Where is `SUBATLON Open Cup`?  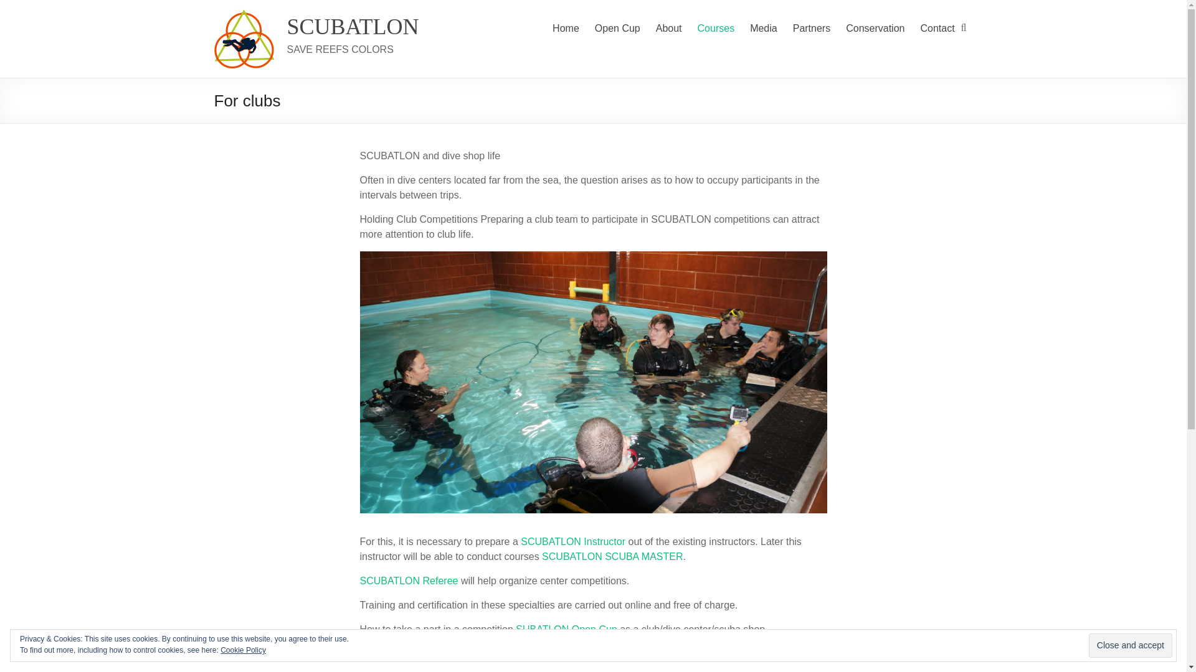 SUBATLON Open Cup is located at coordinates (566, 629).